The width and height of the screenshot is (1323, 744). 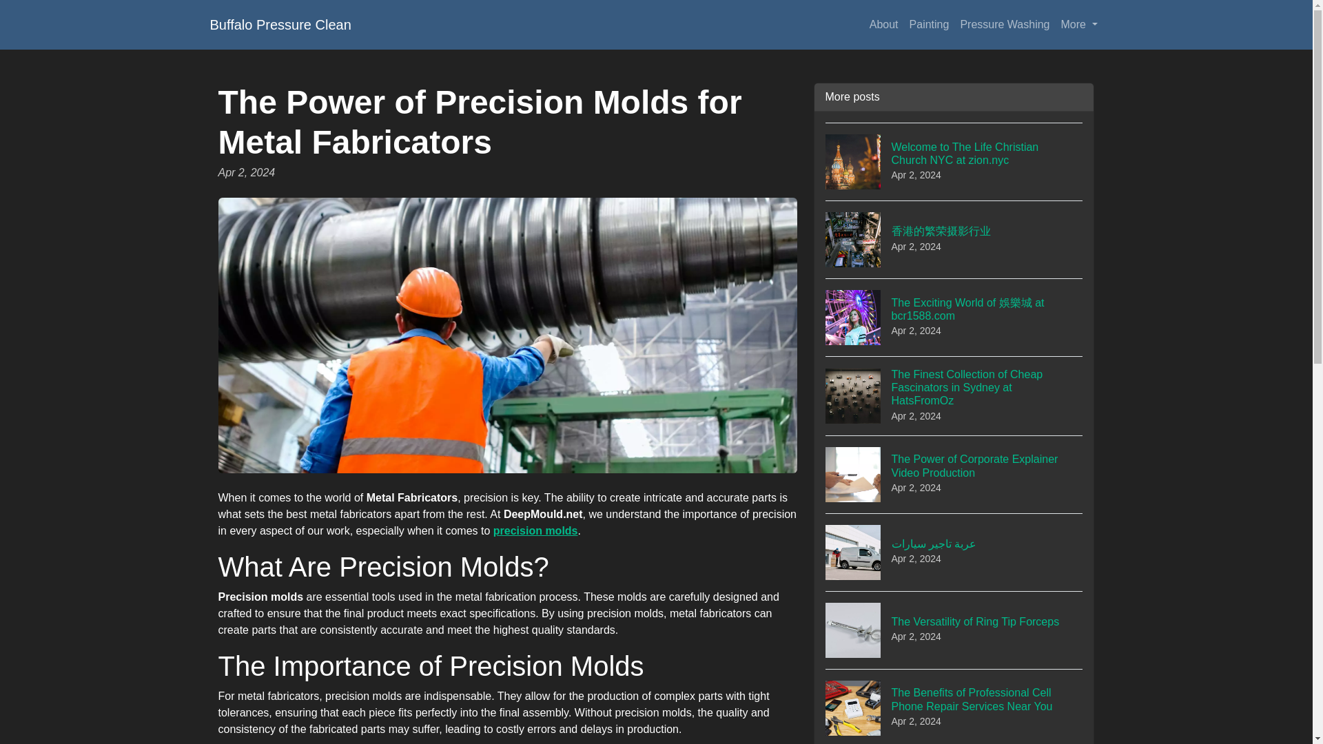 I want to click on More, so click(x=1079, y=25).